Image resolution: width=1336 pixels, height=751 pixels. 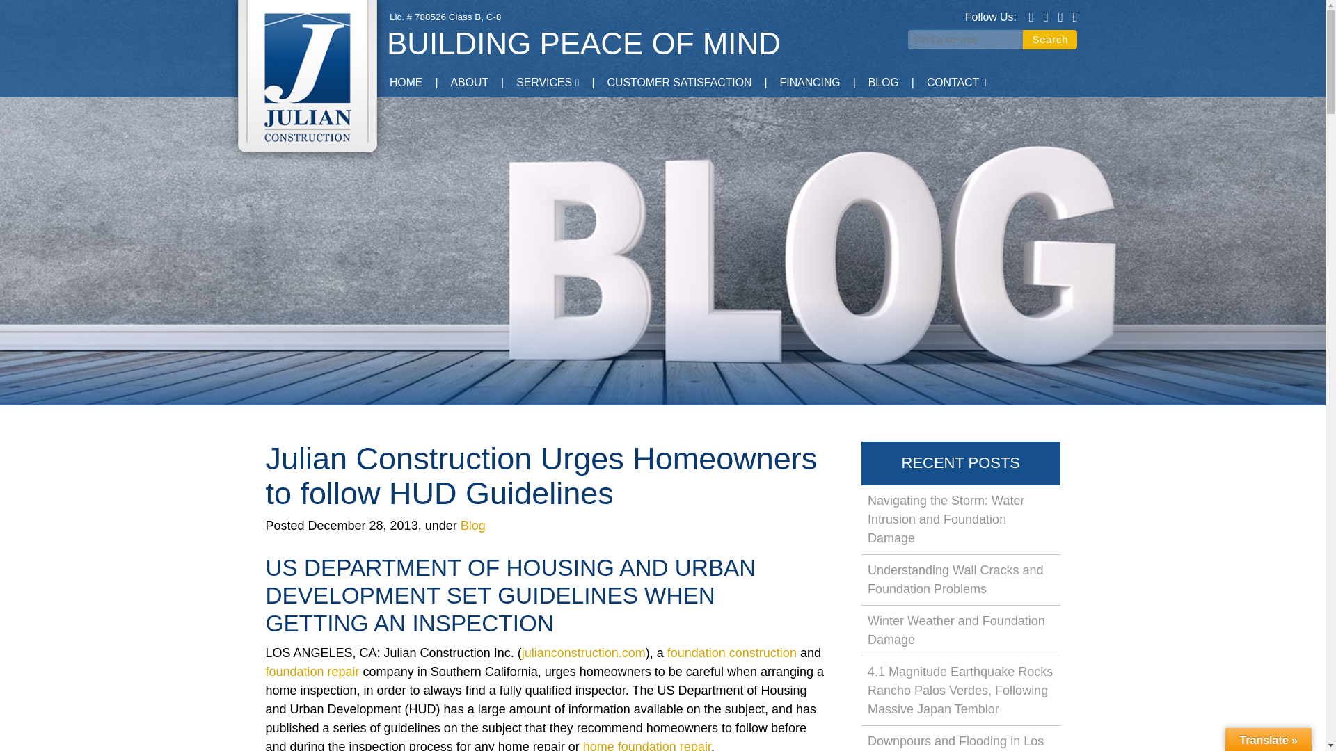 What do you see at coordinates (1049, 40) in the screenshot?
I see `Search` at bounding box center [1049, 40].